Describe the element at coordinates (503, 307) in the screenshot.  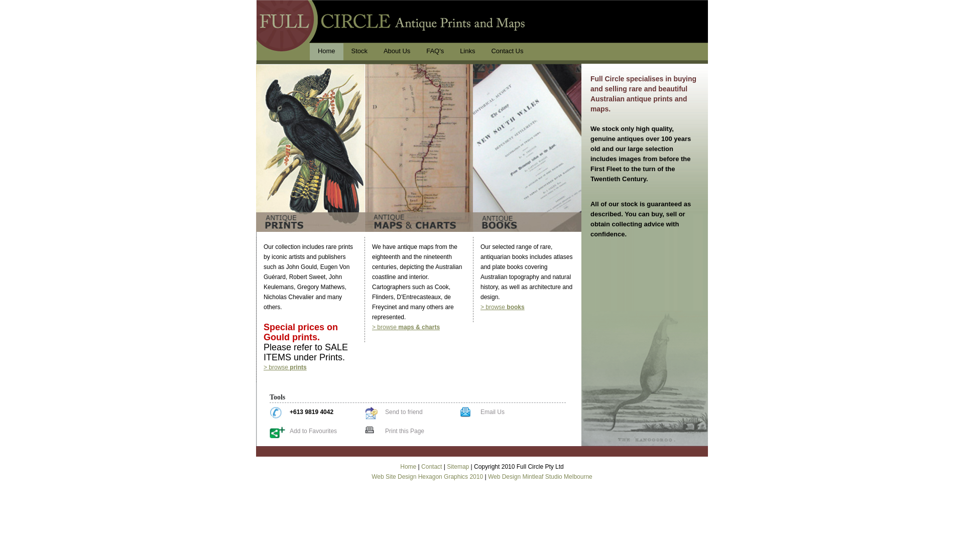
I see `> browse books` at that location.